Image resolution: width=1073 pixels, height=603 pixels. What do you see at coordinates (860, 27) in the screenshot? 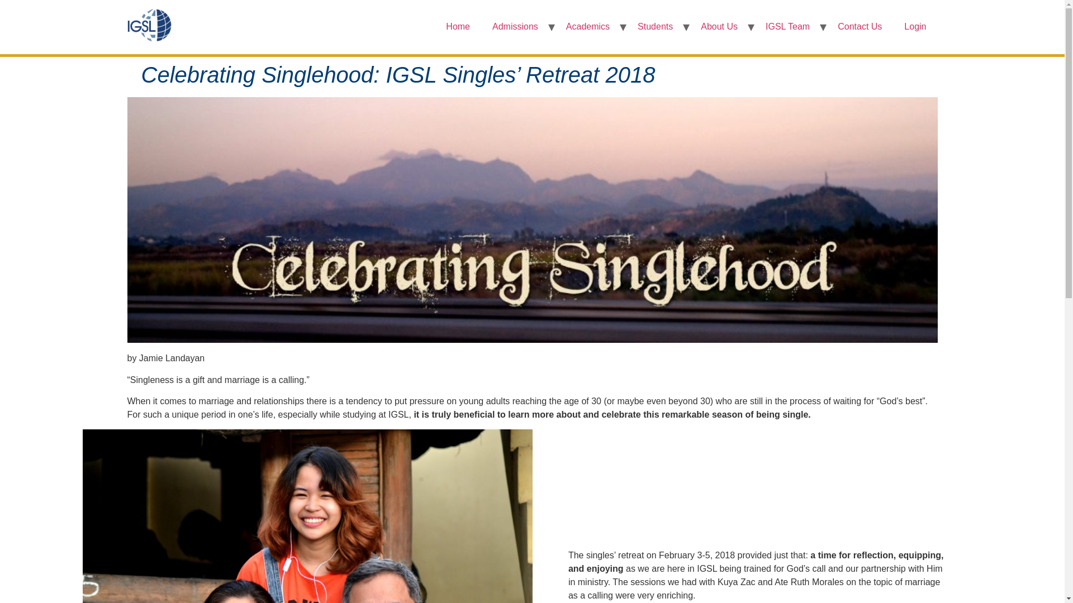
I see `Contact Us` at bounding box center [860, 27].